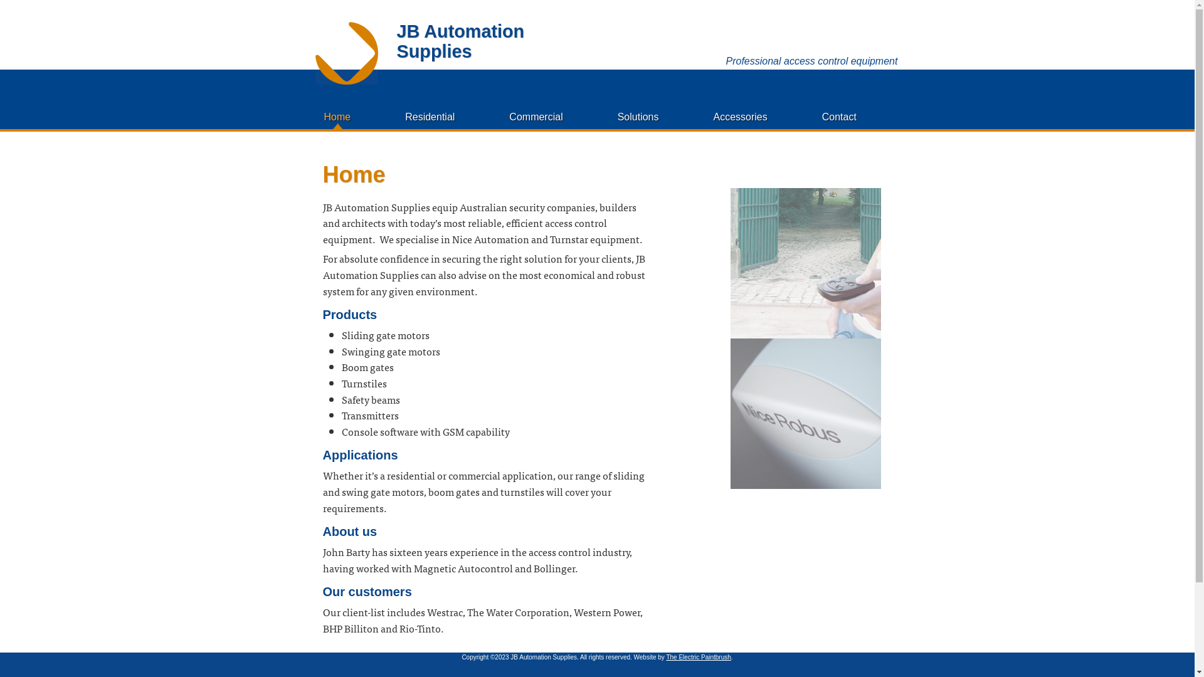 This screenshot has width=1204, height=677. I want to click on The Electric Paintbrush, so click(699, 657).